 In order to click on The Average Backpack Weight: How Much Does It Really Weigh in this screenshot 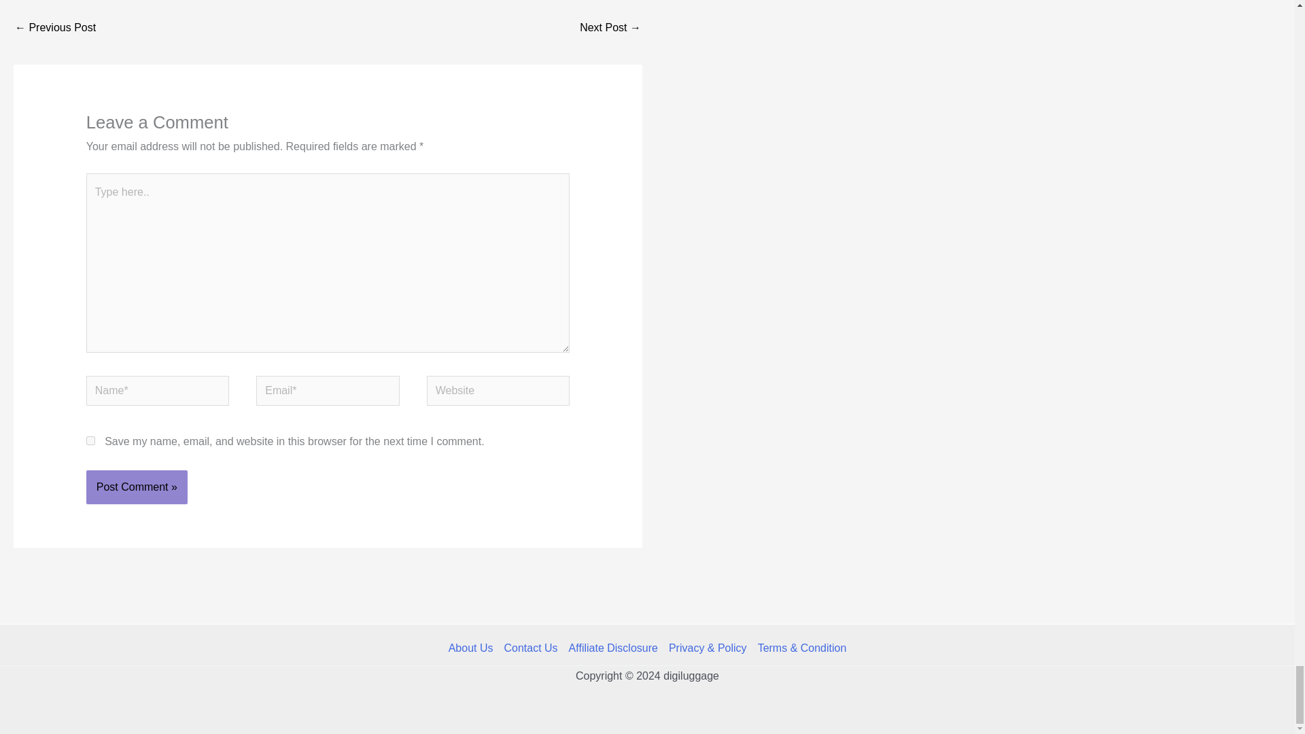, I will do `click(610, 29)`.